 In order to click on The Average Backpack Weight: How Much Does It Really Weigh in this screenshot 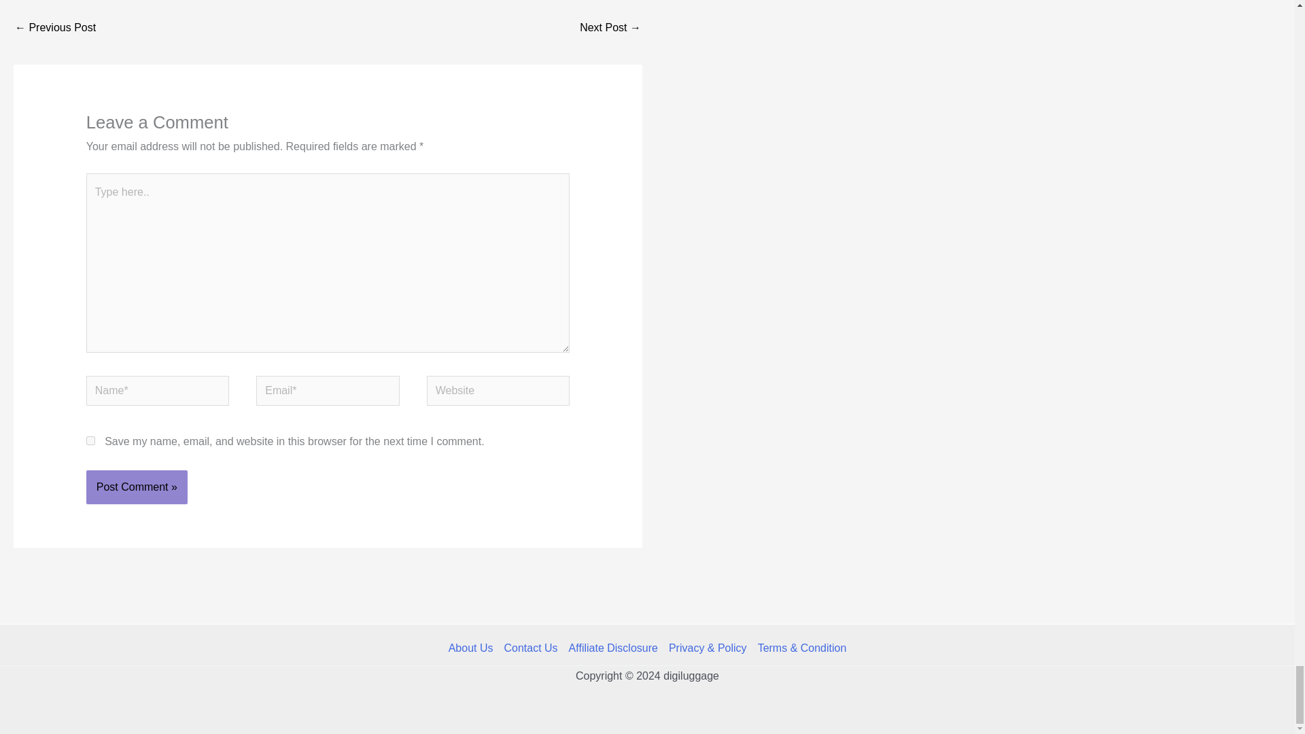, I will do `click(610, 29)`.